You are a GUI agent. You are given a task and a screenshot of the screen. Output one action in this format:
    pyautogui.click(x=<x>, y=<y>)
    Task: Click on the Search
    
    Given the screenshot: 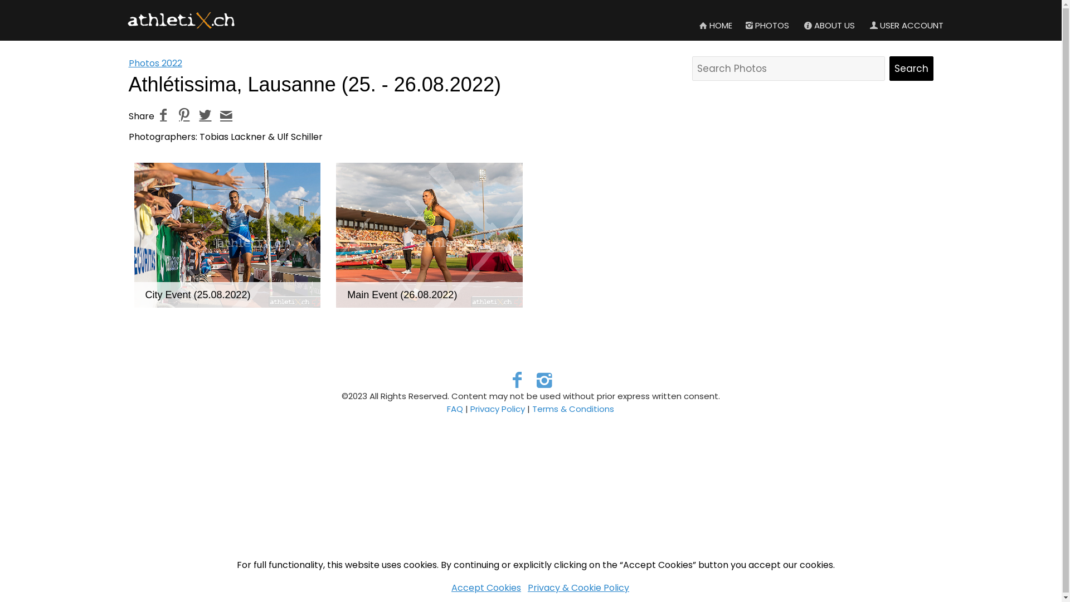 What is the action you would take?
    pyautogui.click(x=912, y=69)
    